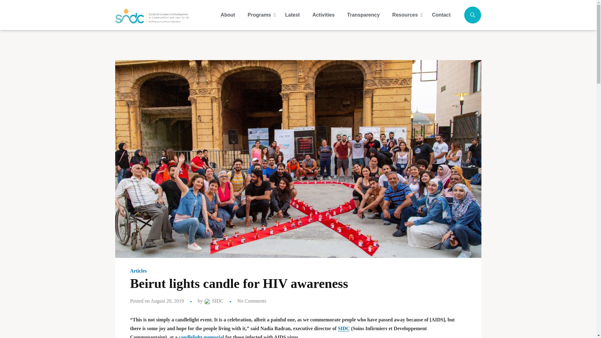 The image size is (601, 338). What do you see at coordinates (228, 15) in the screenshot?
I see `About` at bounding box center [228, 15].